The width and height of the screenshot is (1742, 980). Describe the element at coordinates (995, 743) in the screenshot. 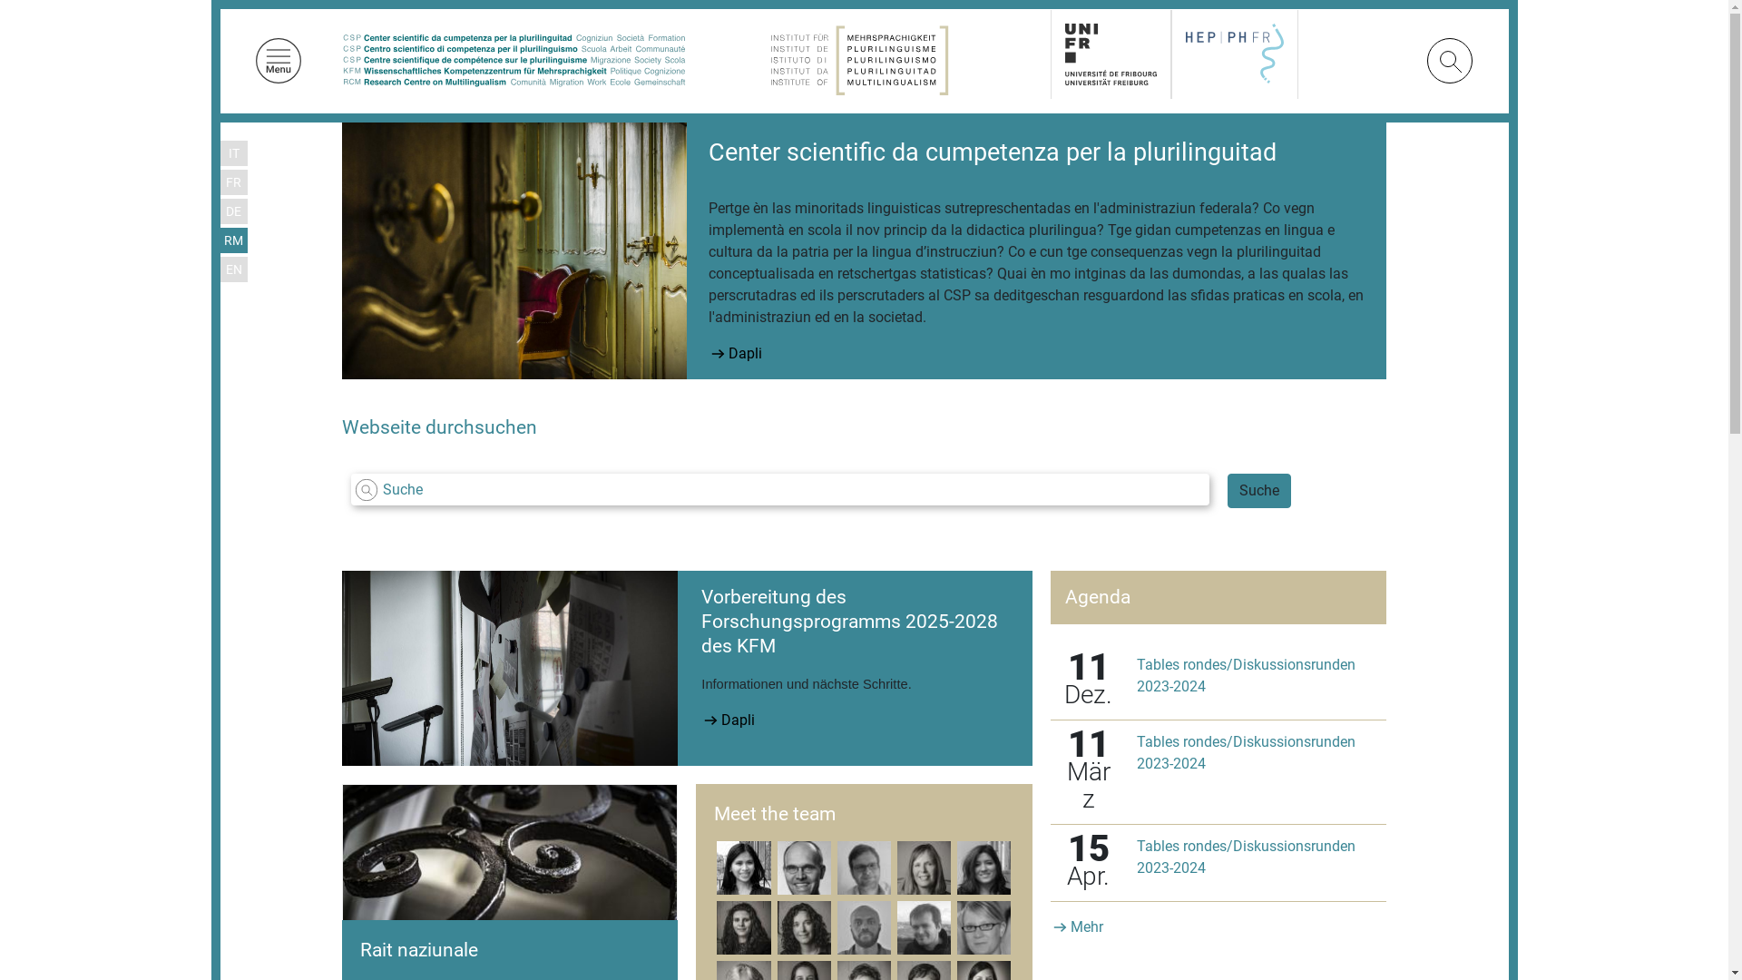

I see `3` at that location.